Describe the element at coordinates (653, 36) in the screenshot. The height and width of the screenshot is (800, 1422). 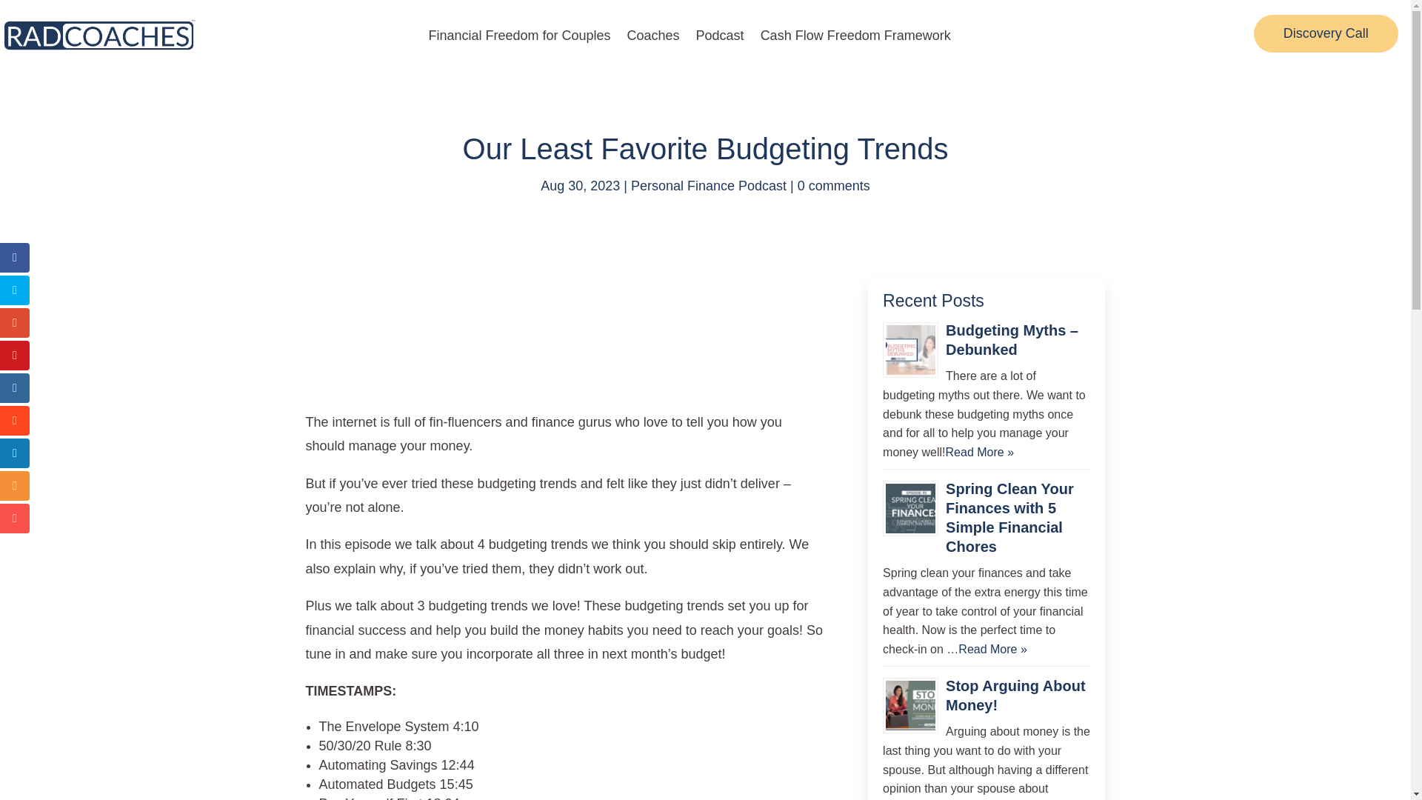
I see `Coaches` at that location.